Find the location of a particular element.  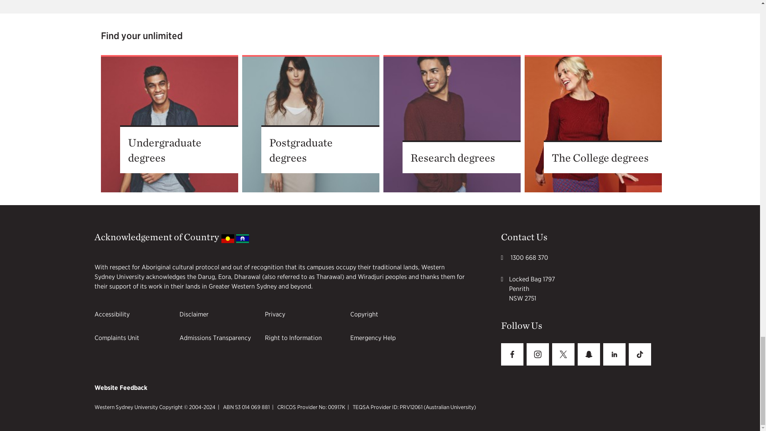

Undergraduate degrees is located at coordinates (169, 124).